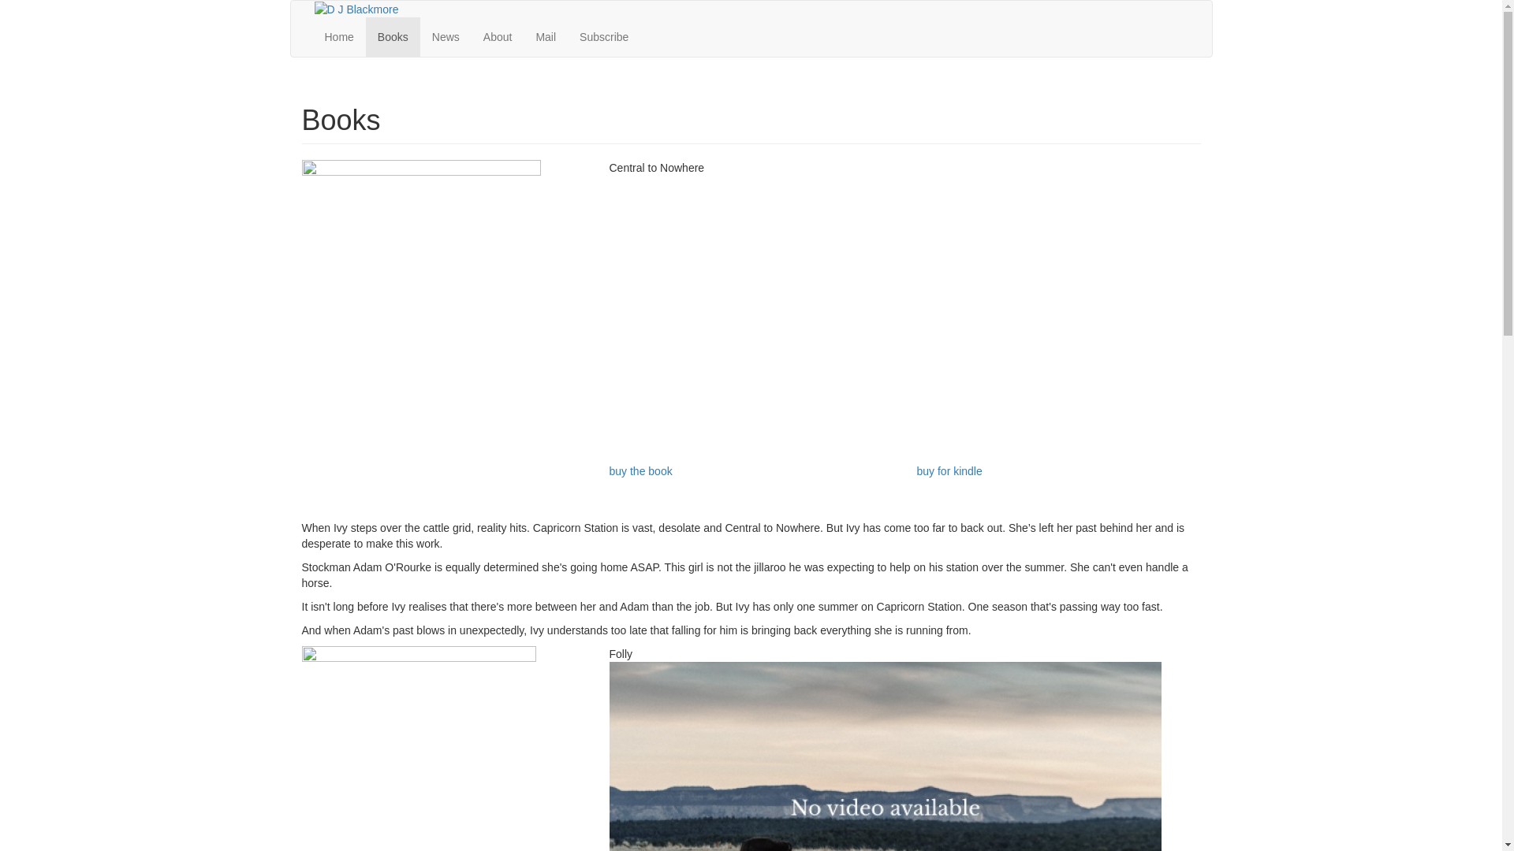 The image size is (1514, 851). Describe the element at coordinates (949, 471) in the screenshot. I see `buy for kindle` at that location.